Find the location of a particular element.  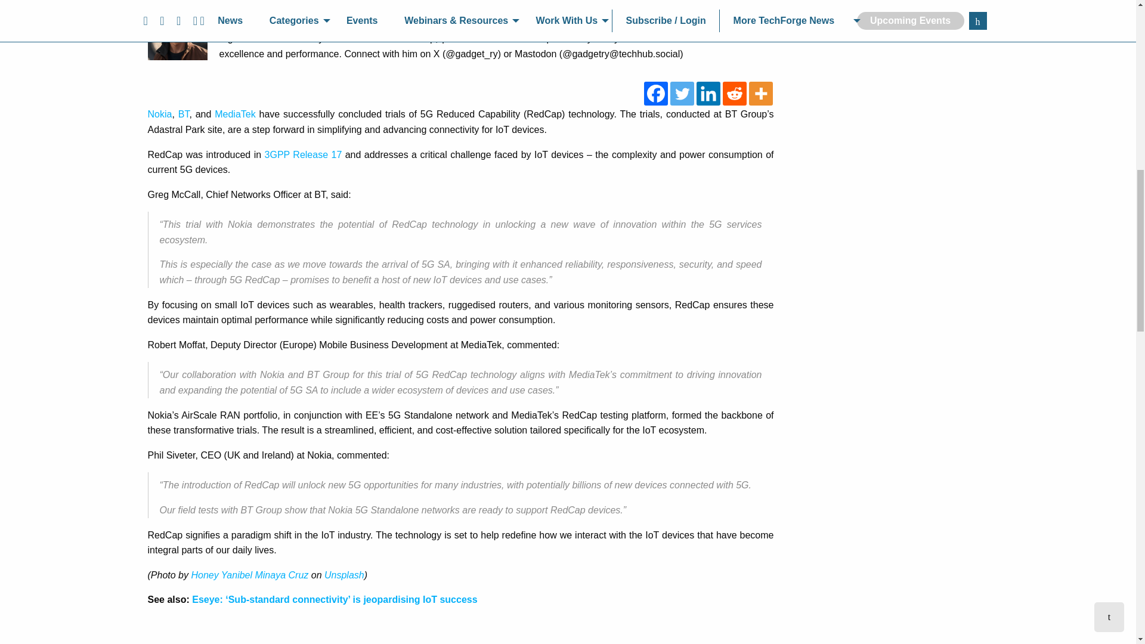

Twitter is located at coordinates (682, 94).